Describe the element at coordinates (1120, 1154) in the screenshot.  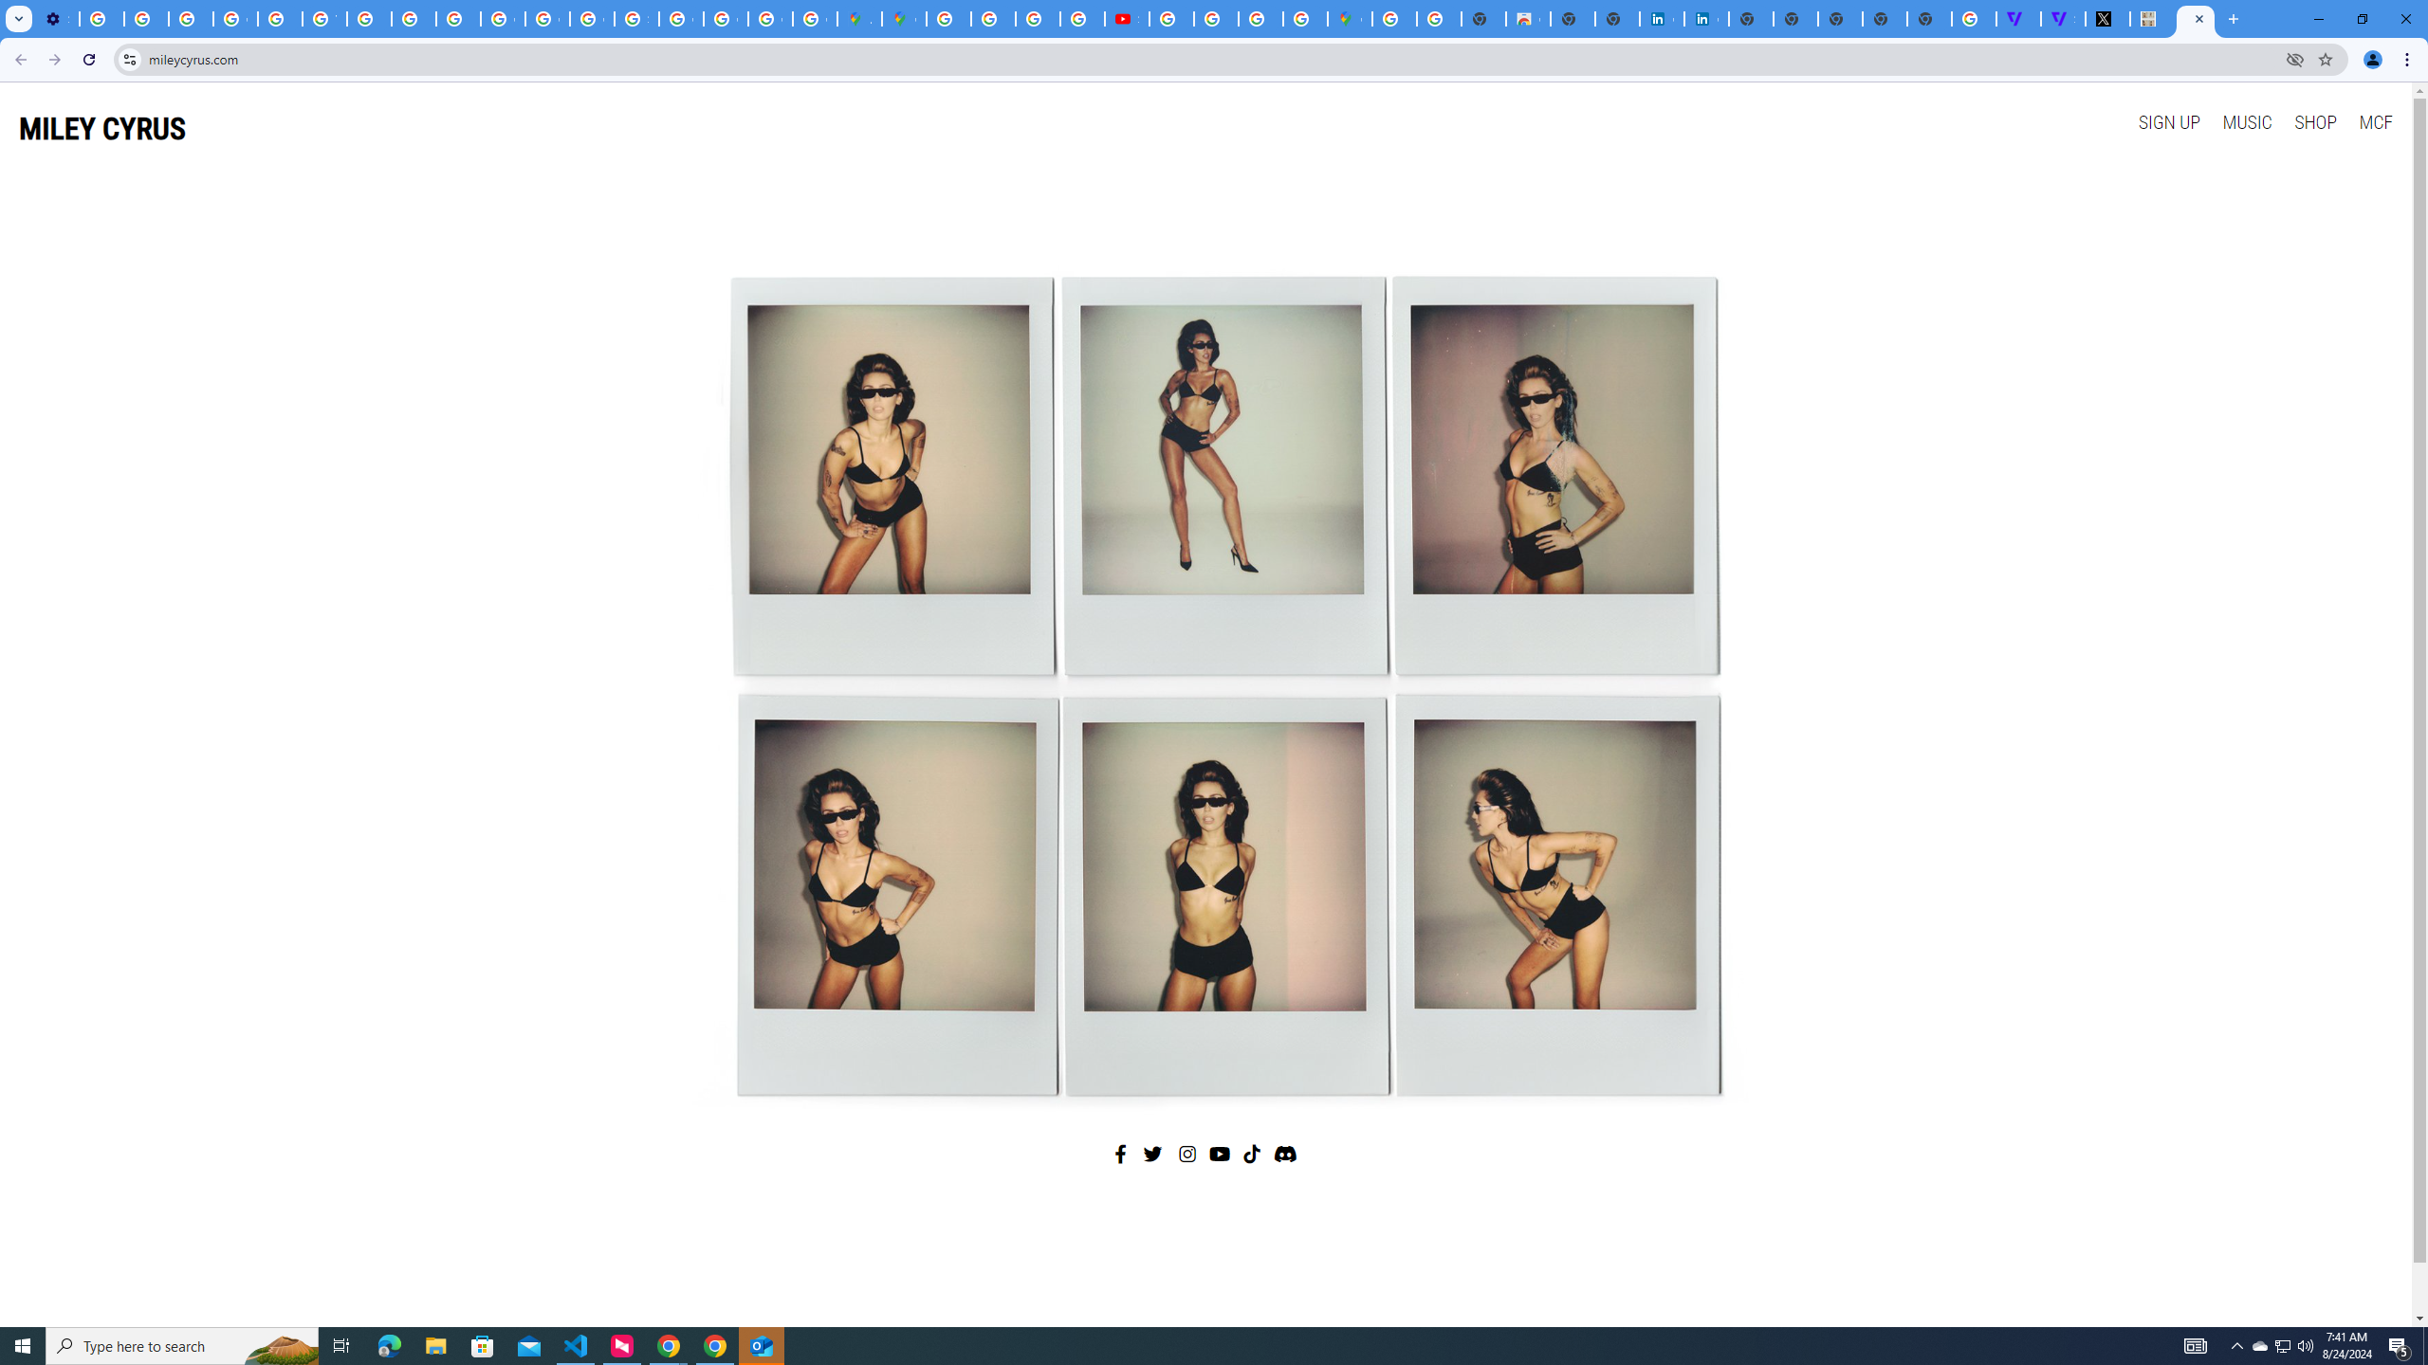
I see `Facebook` at that location.